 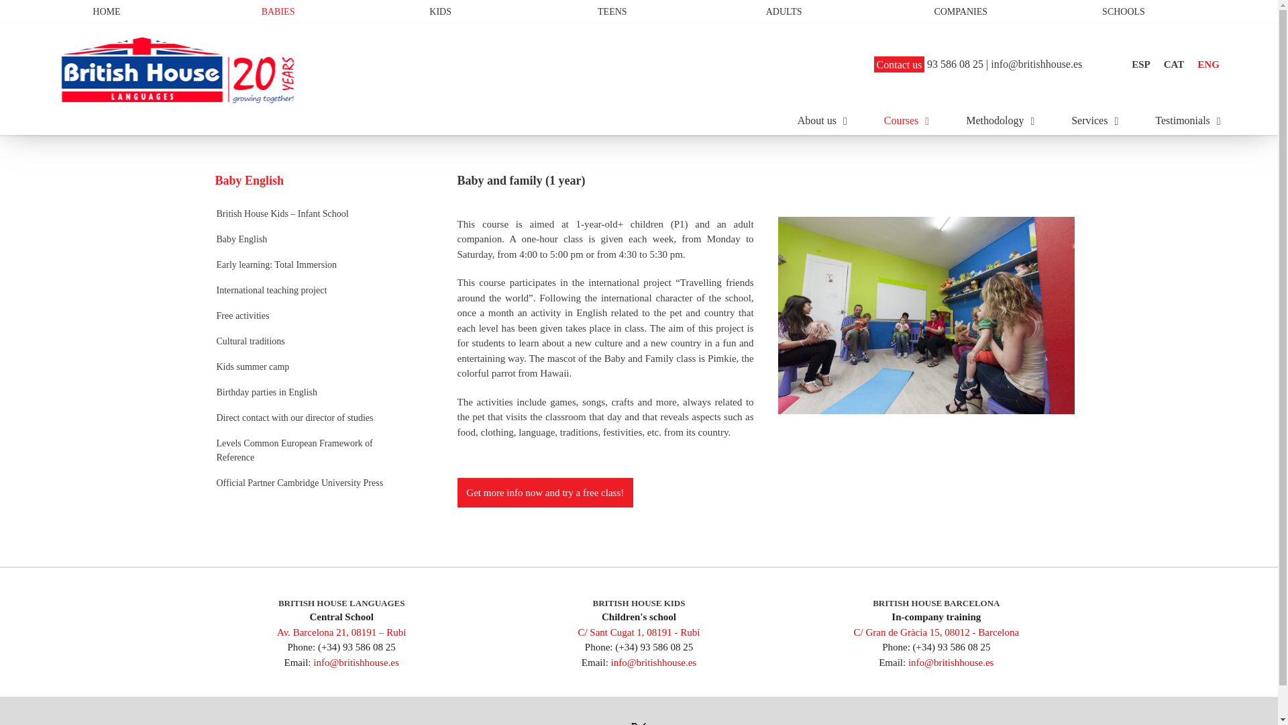 I want to click on CAT, so click(x=1174, y=64).